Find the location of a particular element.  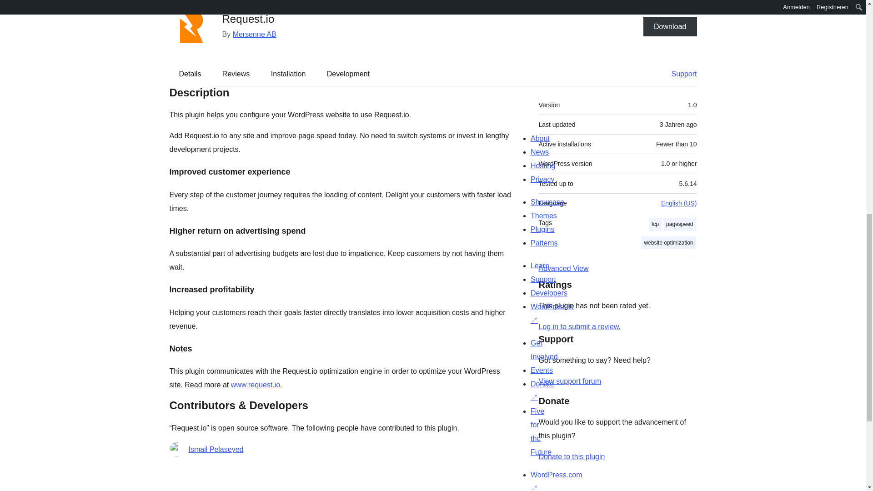

Download is located at coordinates (670, 26).